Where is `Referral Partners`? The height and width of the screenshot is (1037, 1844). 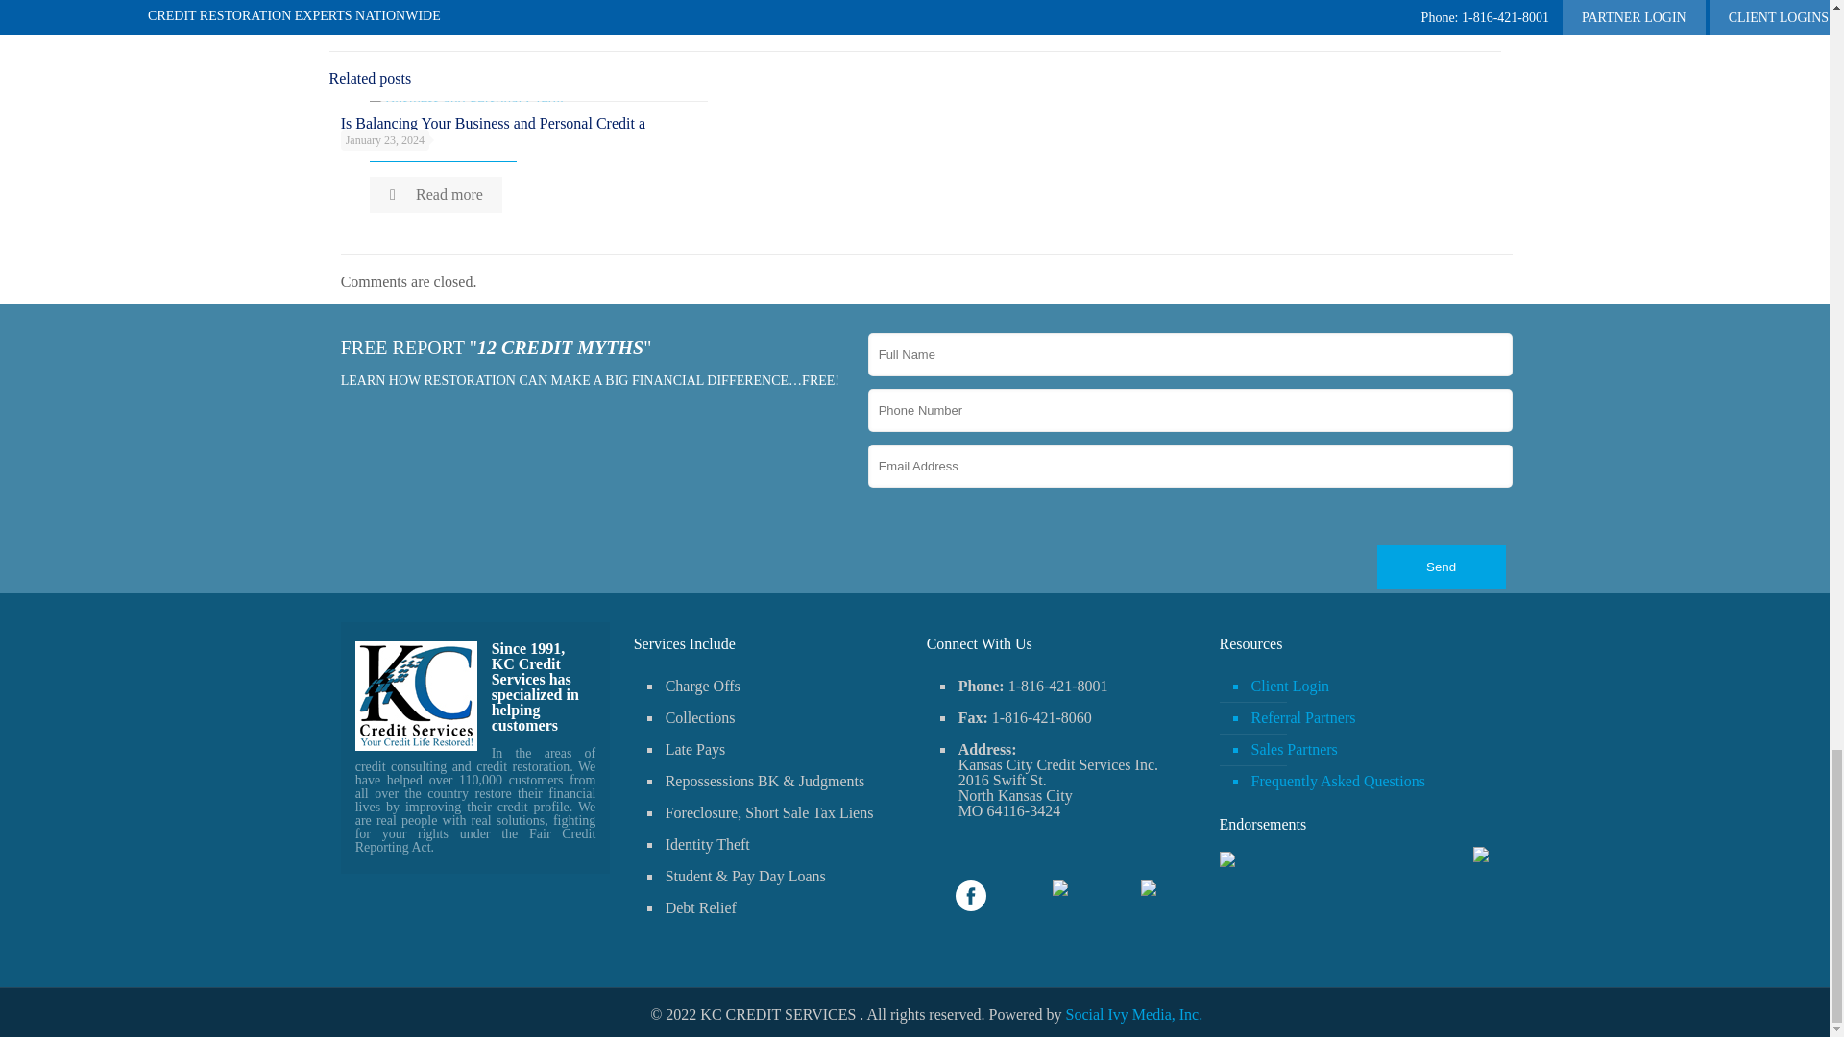
Referral Partners is located at coordinates (1364, 718).